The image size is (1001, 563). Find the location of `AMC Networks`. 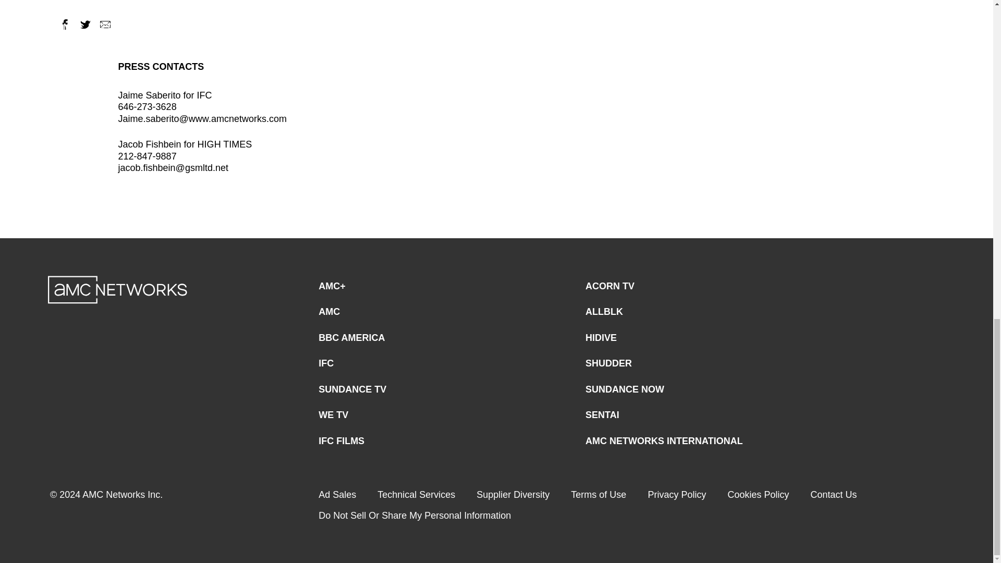

AMC Networks is located at coordinates (118, 290).